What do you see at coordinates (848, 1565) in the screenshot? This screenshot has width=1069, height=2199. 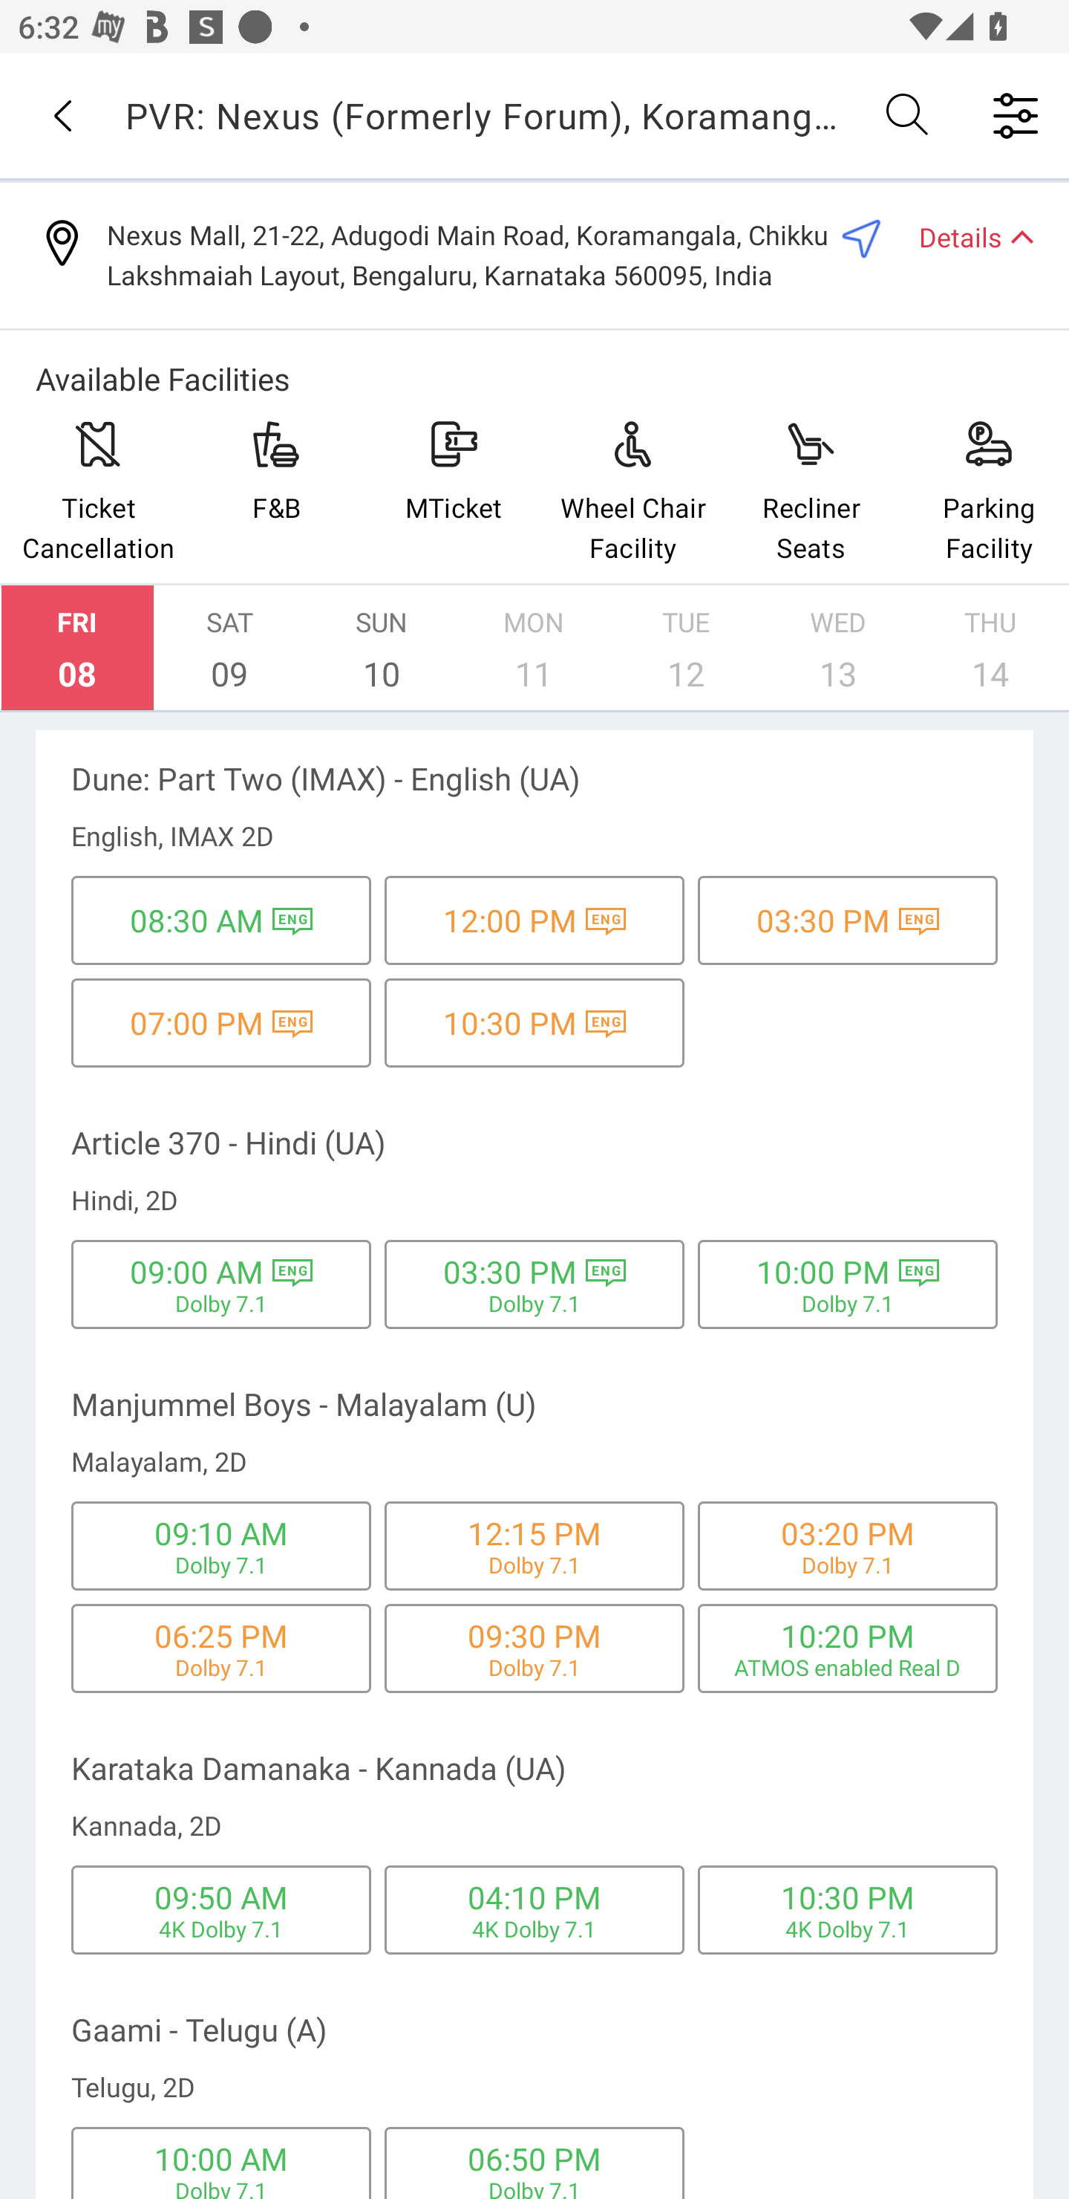 I see `Dolby 7.1` at bounding box center [848, 1565].